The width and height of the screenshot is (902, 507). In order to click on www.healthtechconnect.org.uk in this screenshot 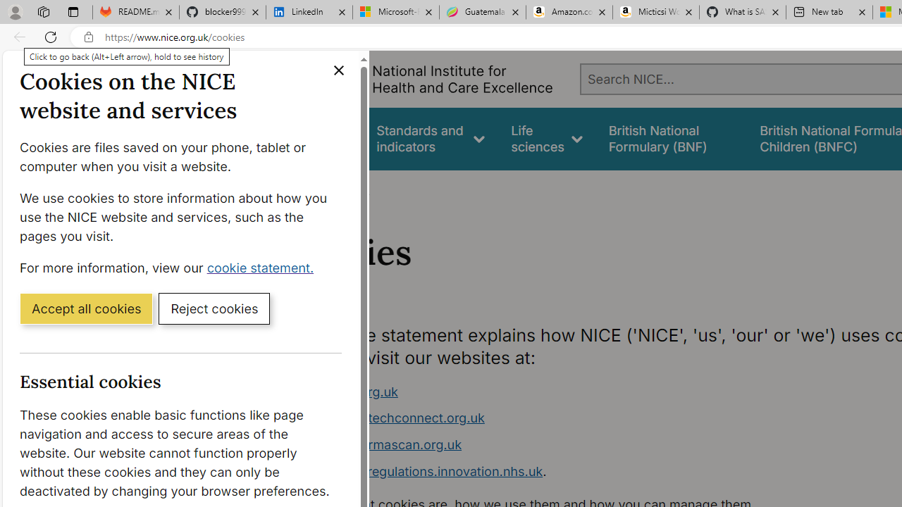, I will do `click(561, 418)`.